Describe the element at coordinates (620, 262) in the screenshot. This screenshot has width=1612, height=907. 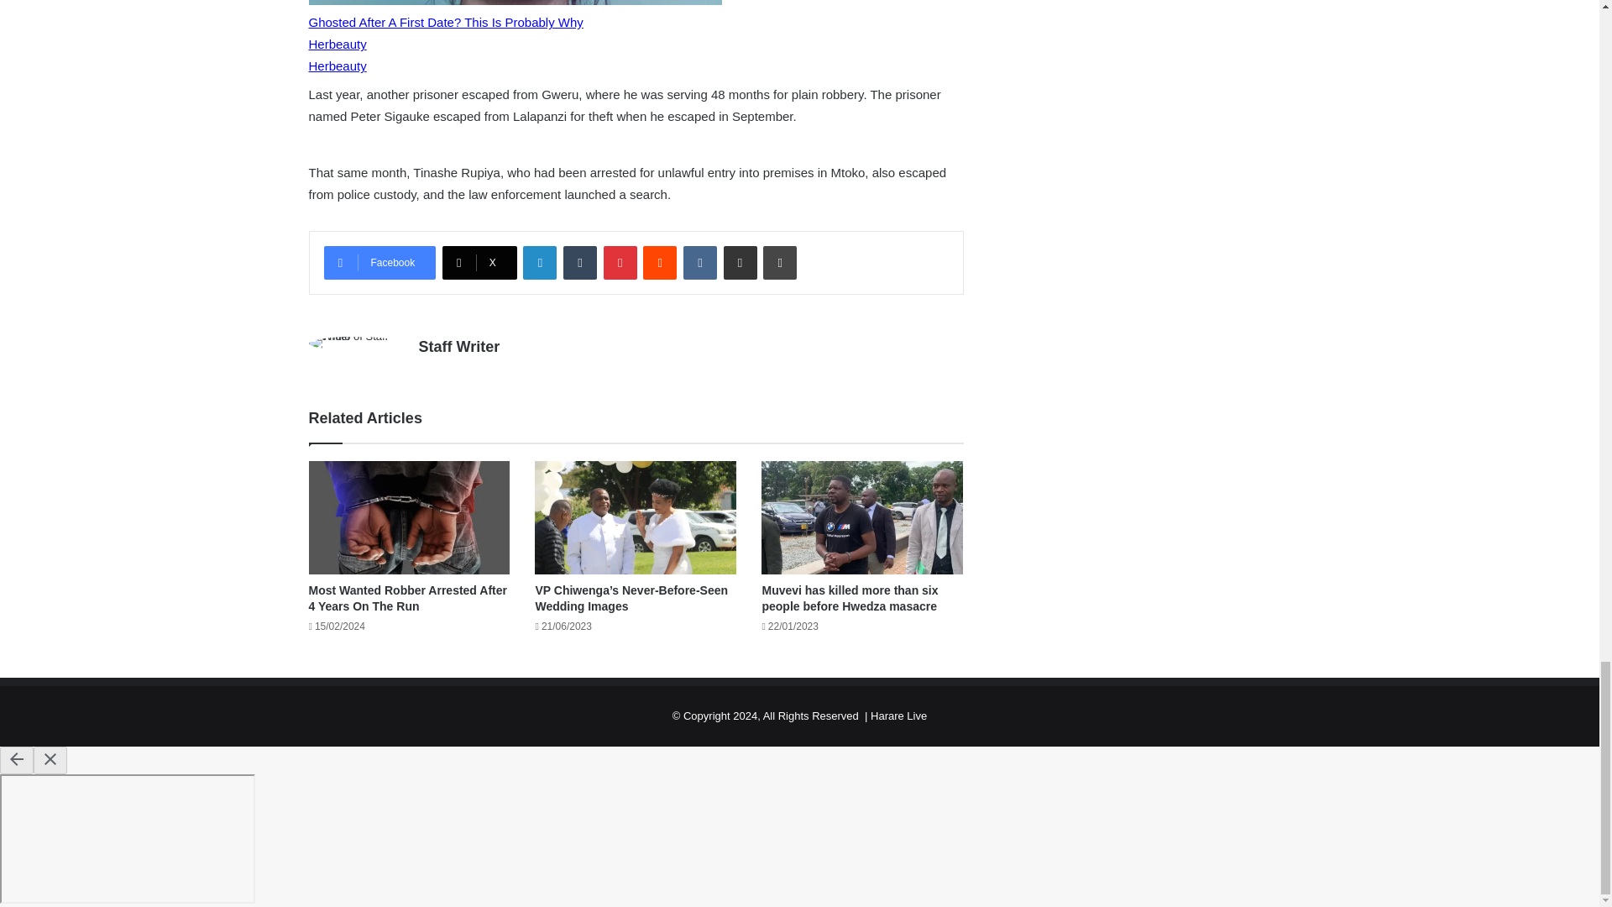
I see `Pinterest` at that location.